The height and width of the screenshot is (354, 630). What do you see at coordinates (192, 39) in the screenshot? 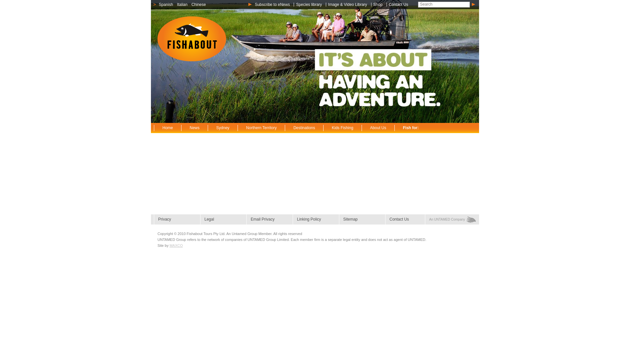
I see `Fishabout` at bounding box center [192, 39].